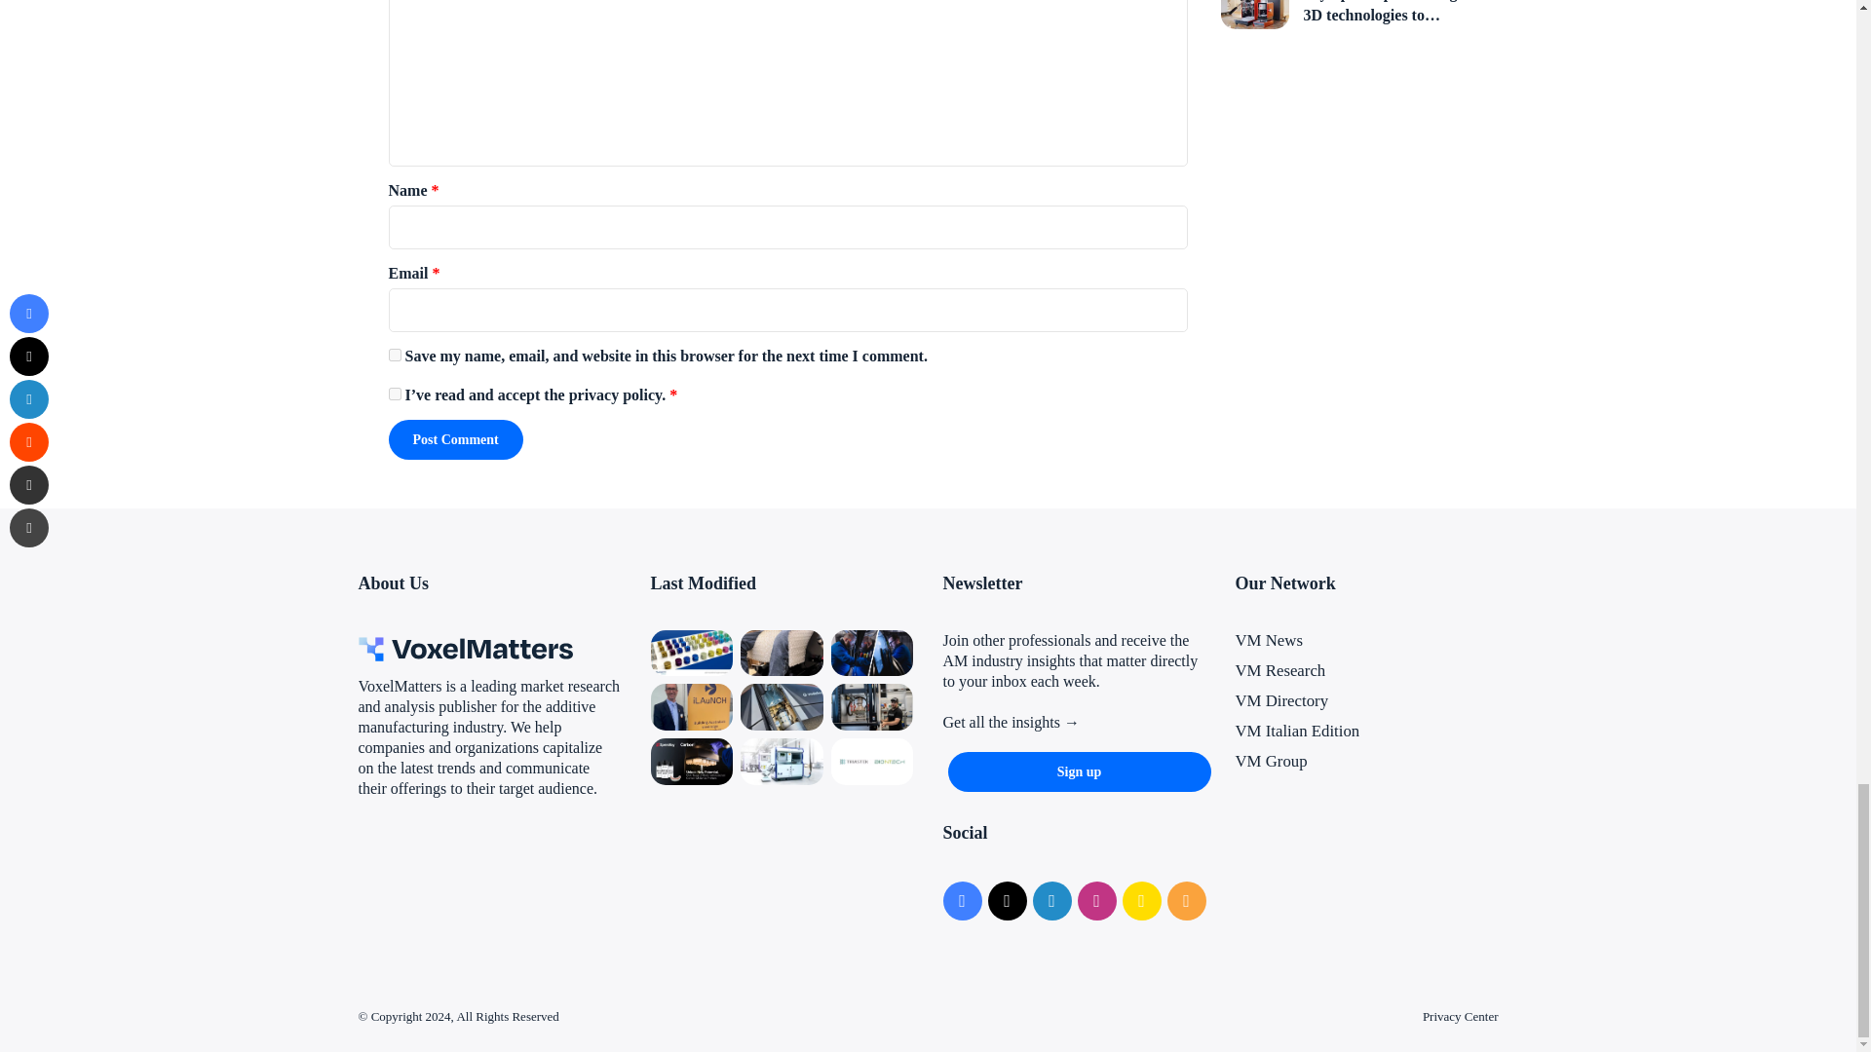 This screenshot has height=1052, width=1871. I want to click on Post Comment, so click(454, 438).